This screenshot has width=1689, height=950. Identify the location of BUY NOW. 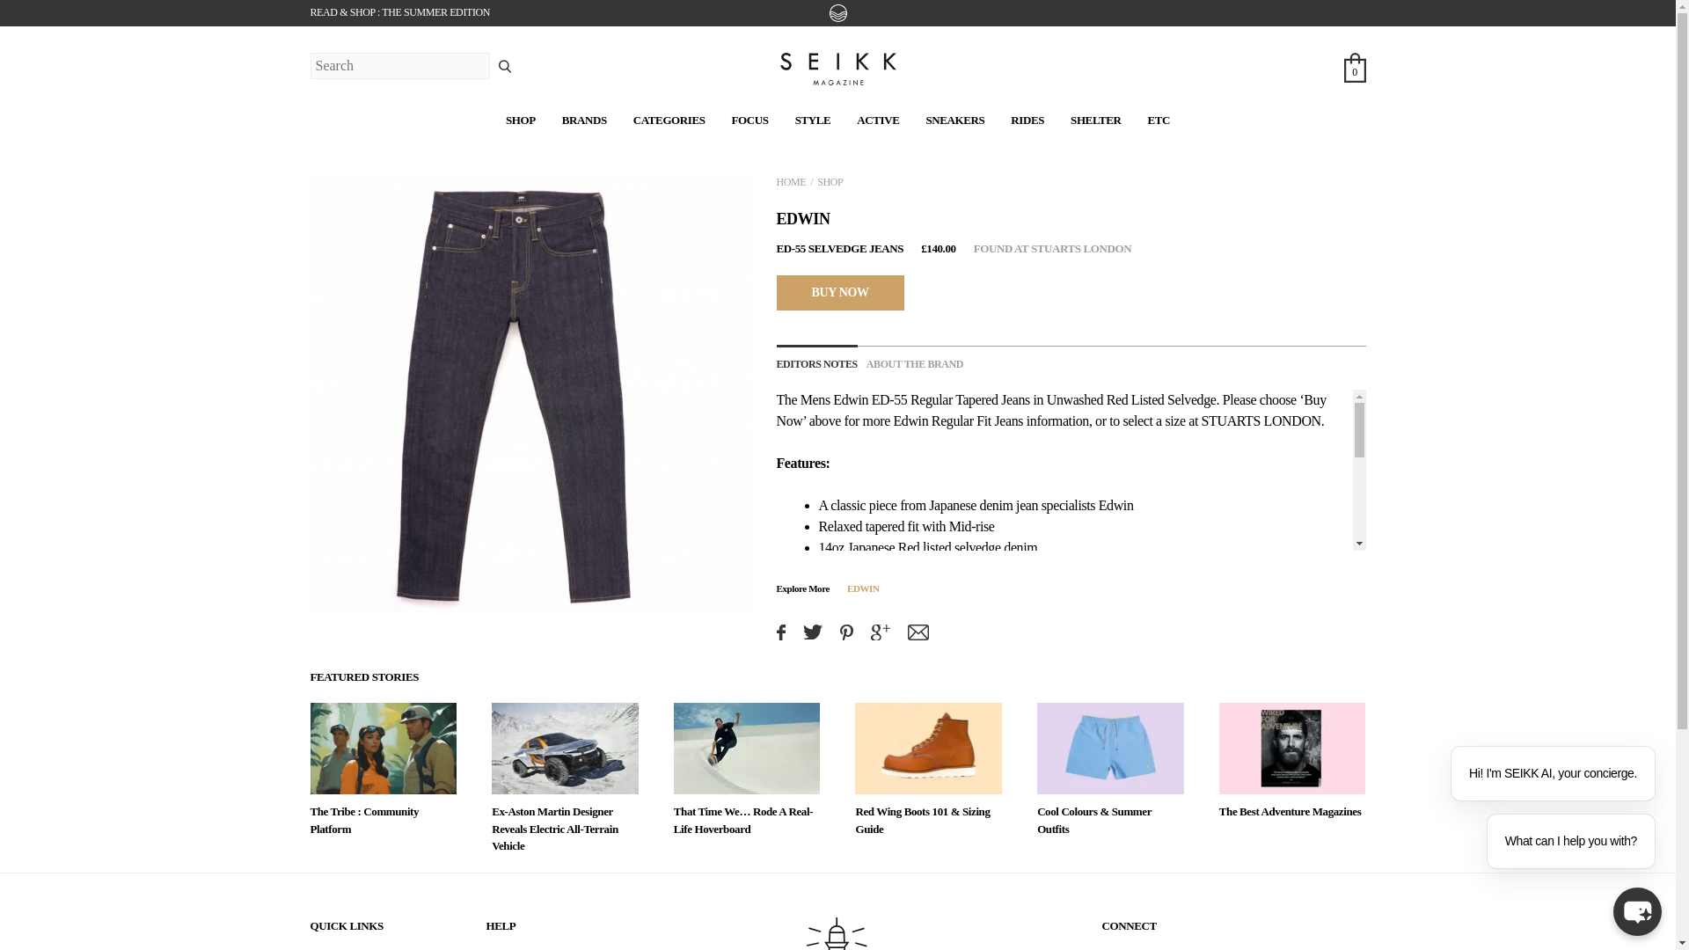
(839, 292).